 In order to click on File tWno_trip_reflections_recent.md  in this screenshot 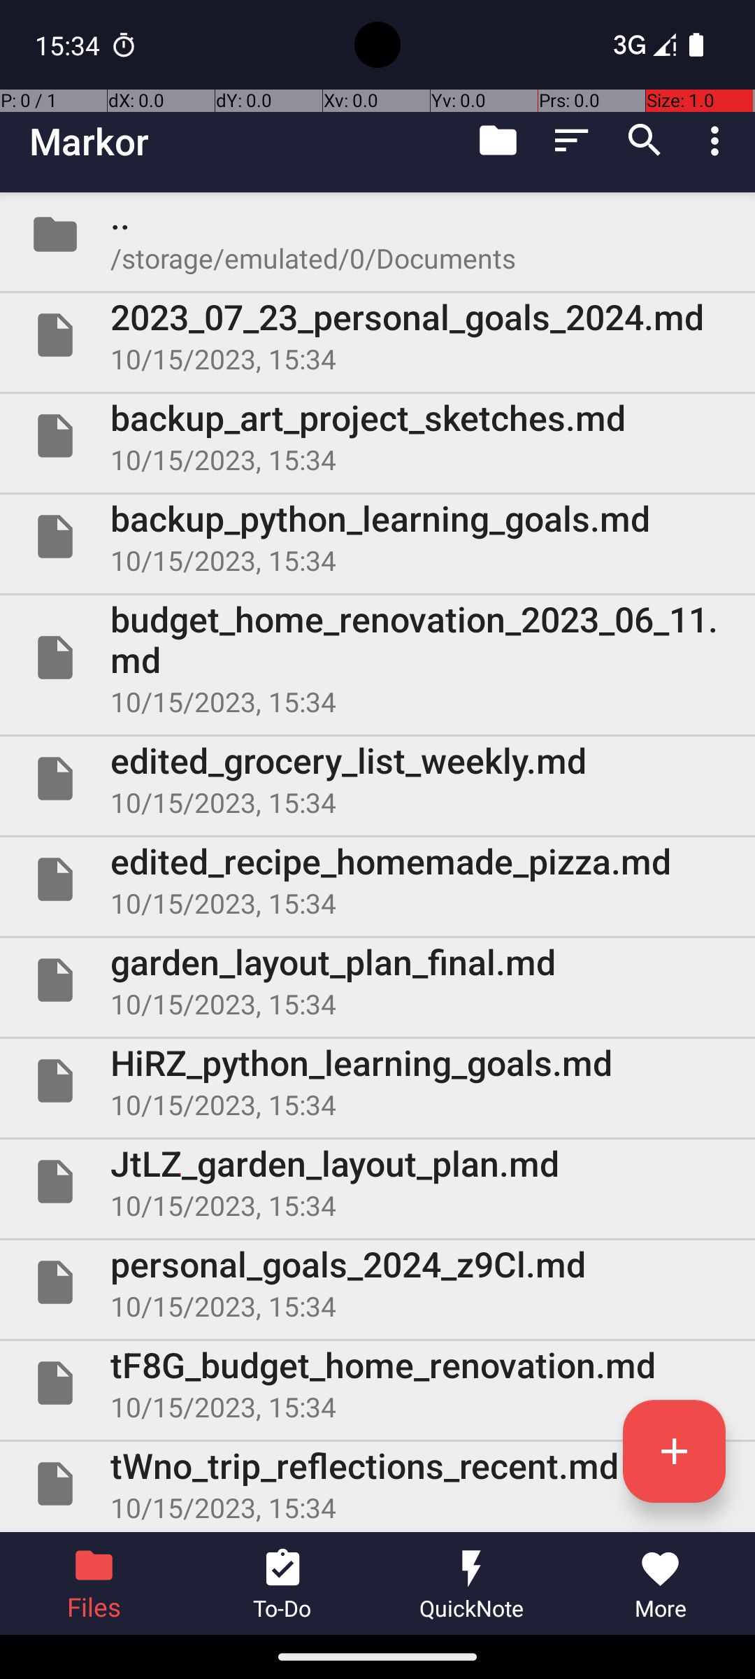, I will do `click(377, 1484)`.